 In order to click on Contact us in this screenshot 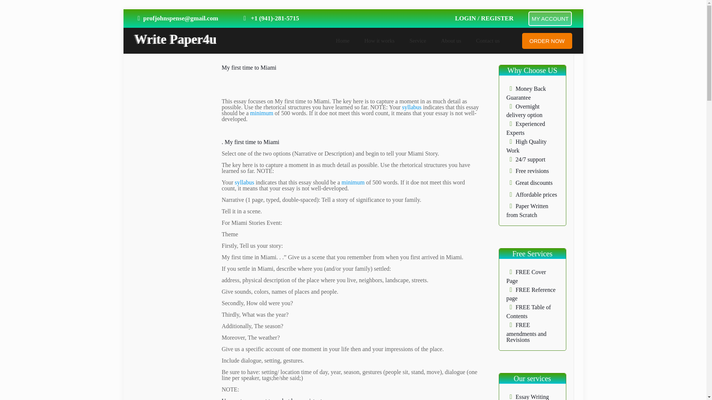, I will do `click(488, 40)`.